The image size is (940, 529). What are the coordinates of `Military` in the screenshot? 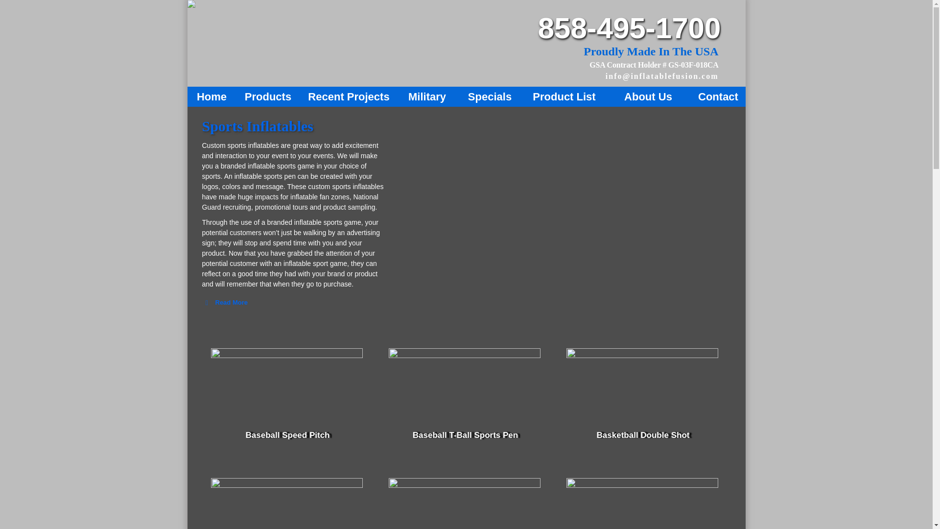 It's located at (427, 97).